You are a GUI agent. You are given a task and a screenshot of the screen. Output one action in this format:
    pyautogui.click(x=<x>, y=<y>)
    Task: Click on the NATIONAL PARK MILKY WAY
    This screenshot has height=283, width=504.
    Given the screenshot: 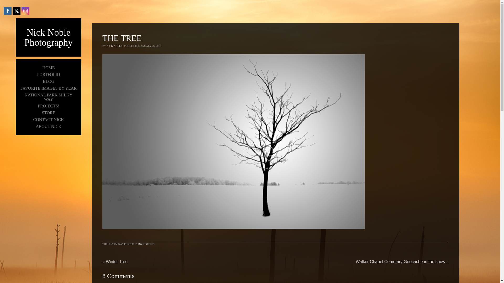 What is the action you would take?
    pyautogui.click(x=48, y=97)
    